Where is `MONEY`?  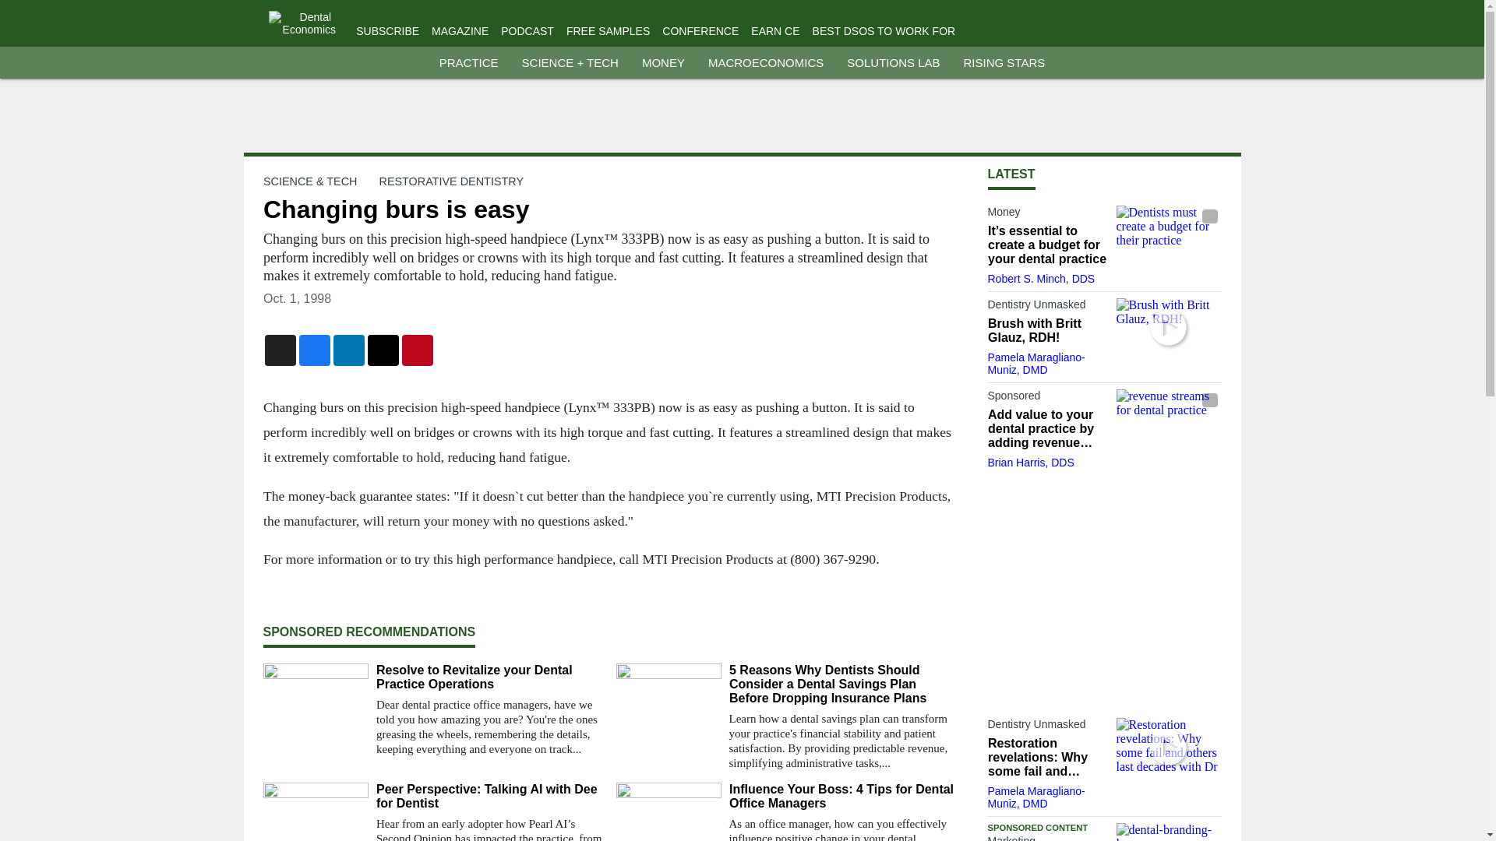
MONEY is located at coordinates (663, 62).